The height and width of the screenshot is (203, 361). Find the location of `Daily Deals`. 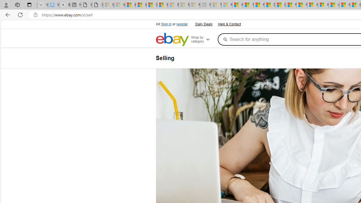

Daily Deals is located at coordinates (204, 24).